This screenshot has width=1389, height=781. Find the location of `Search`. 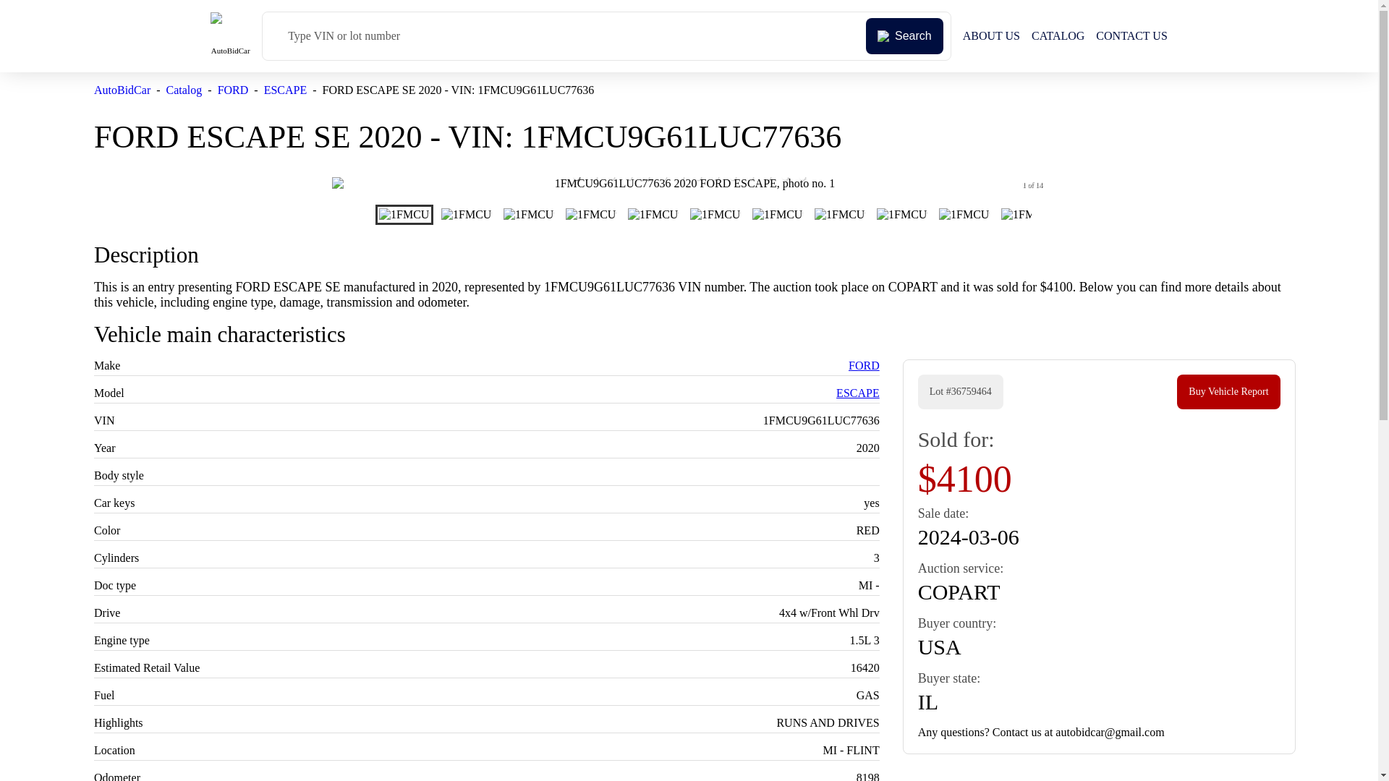

Search is located at coordinates (904, 35).